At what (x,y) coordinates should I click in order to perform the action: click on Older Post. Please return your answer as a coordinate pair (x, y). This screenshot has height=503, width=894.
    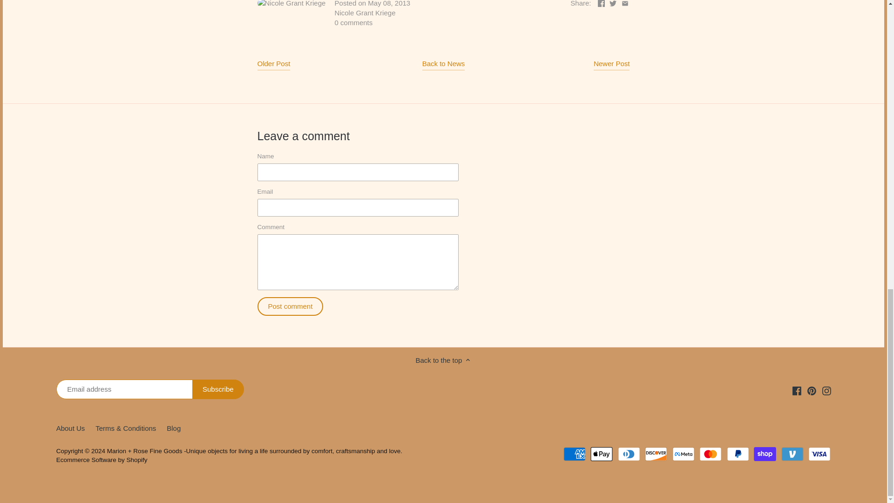
    Looking at the image, I should click on (273, 65).